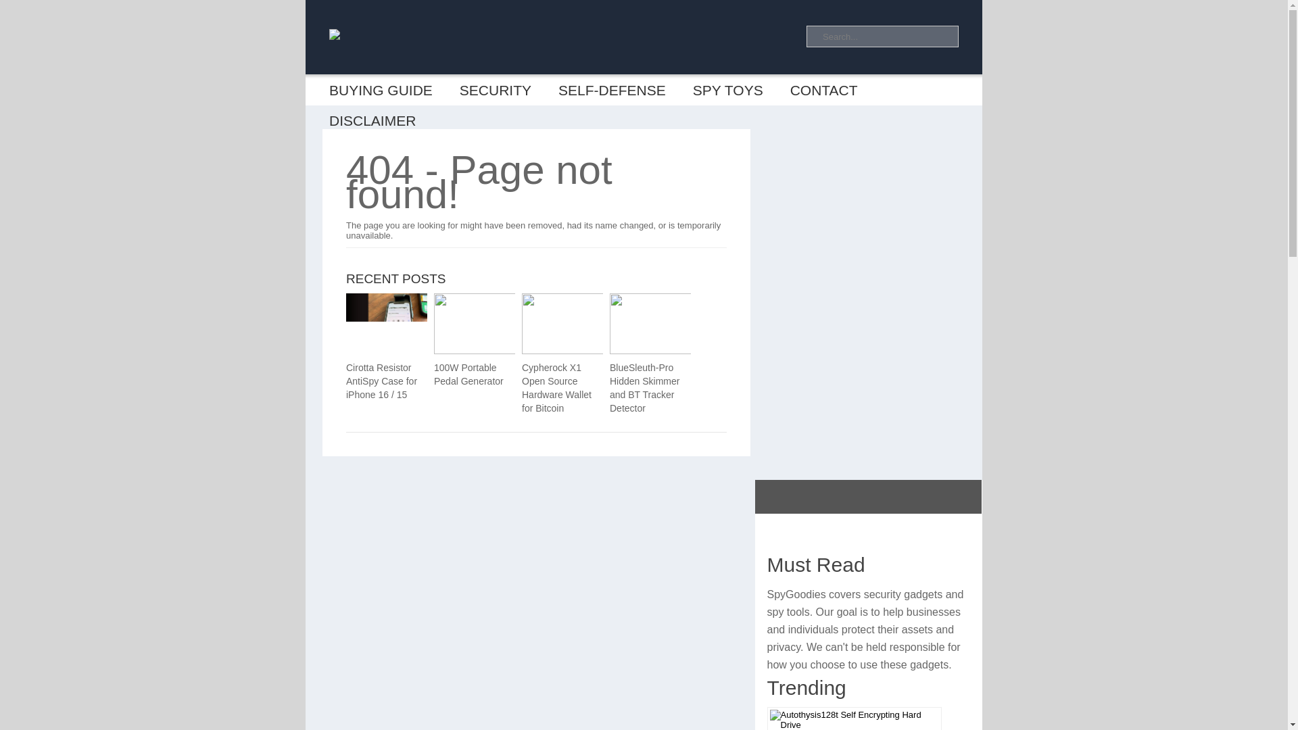 The image size is (1298, 730). I want to click on Cypherock X1 Open Source Hardware Wallet for Bitcoin, so click(572, 351).